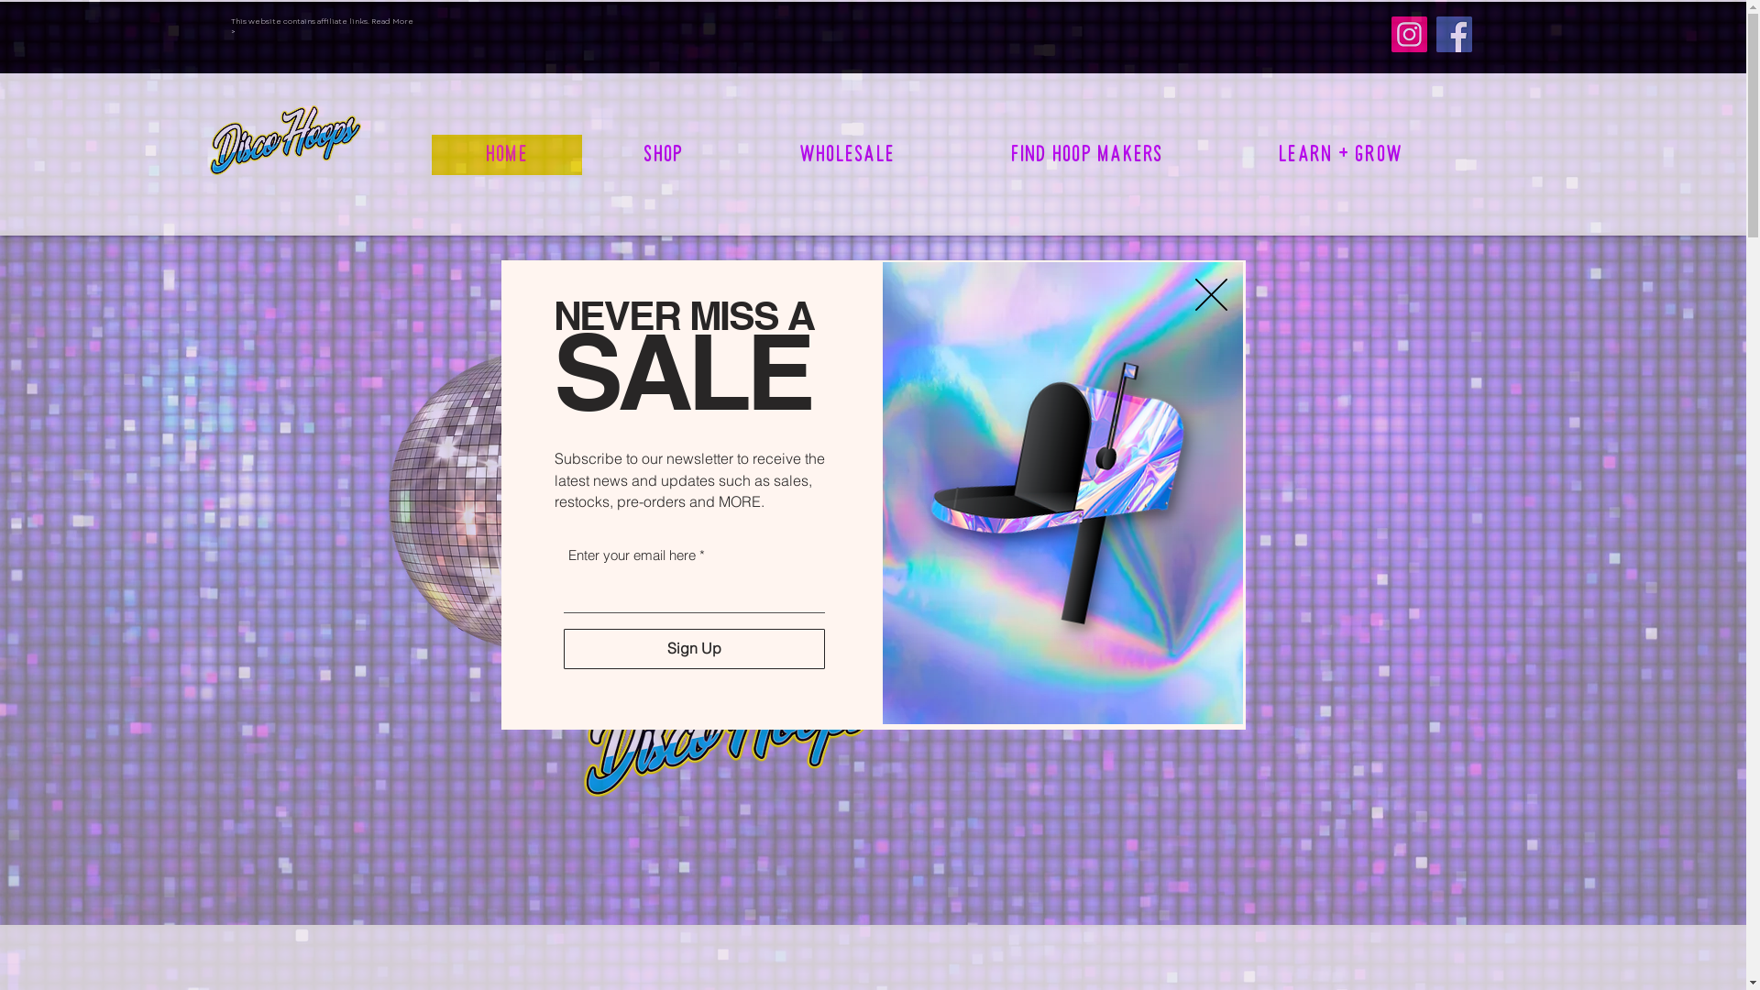 This screenshot has width=1760, height=990. Describe the element at coordinates (1087, 155) in the screenshot. I see `FIND HOOP MAKERS` at that location.